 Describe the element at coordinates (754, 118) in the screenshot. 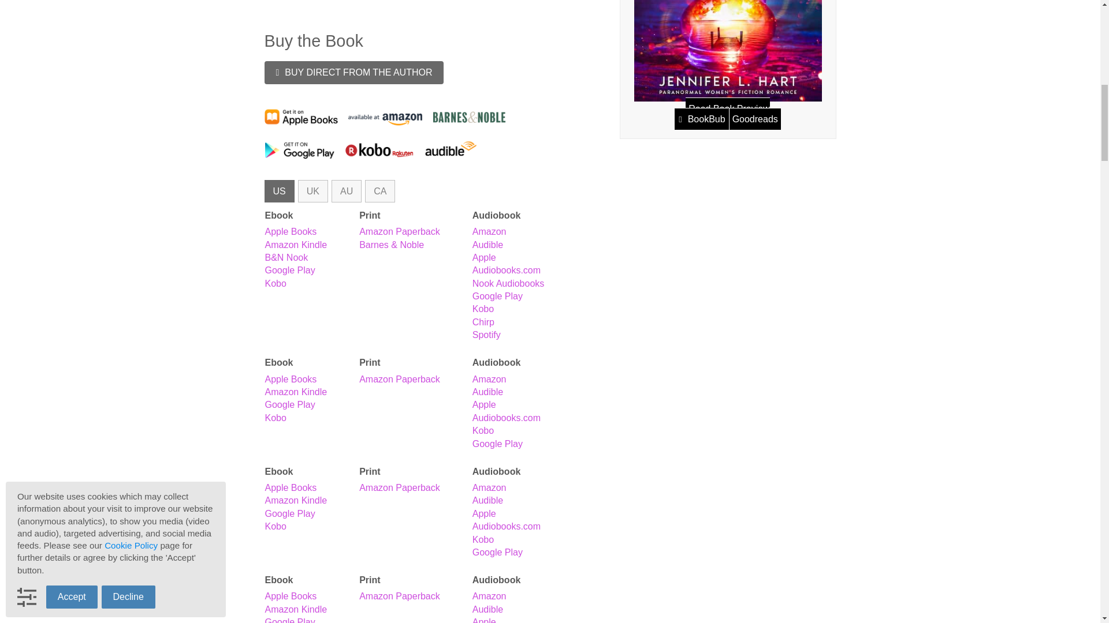

I see `Goodreads` at that location.